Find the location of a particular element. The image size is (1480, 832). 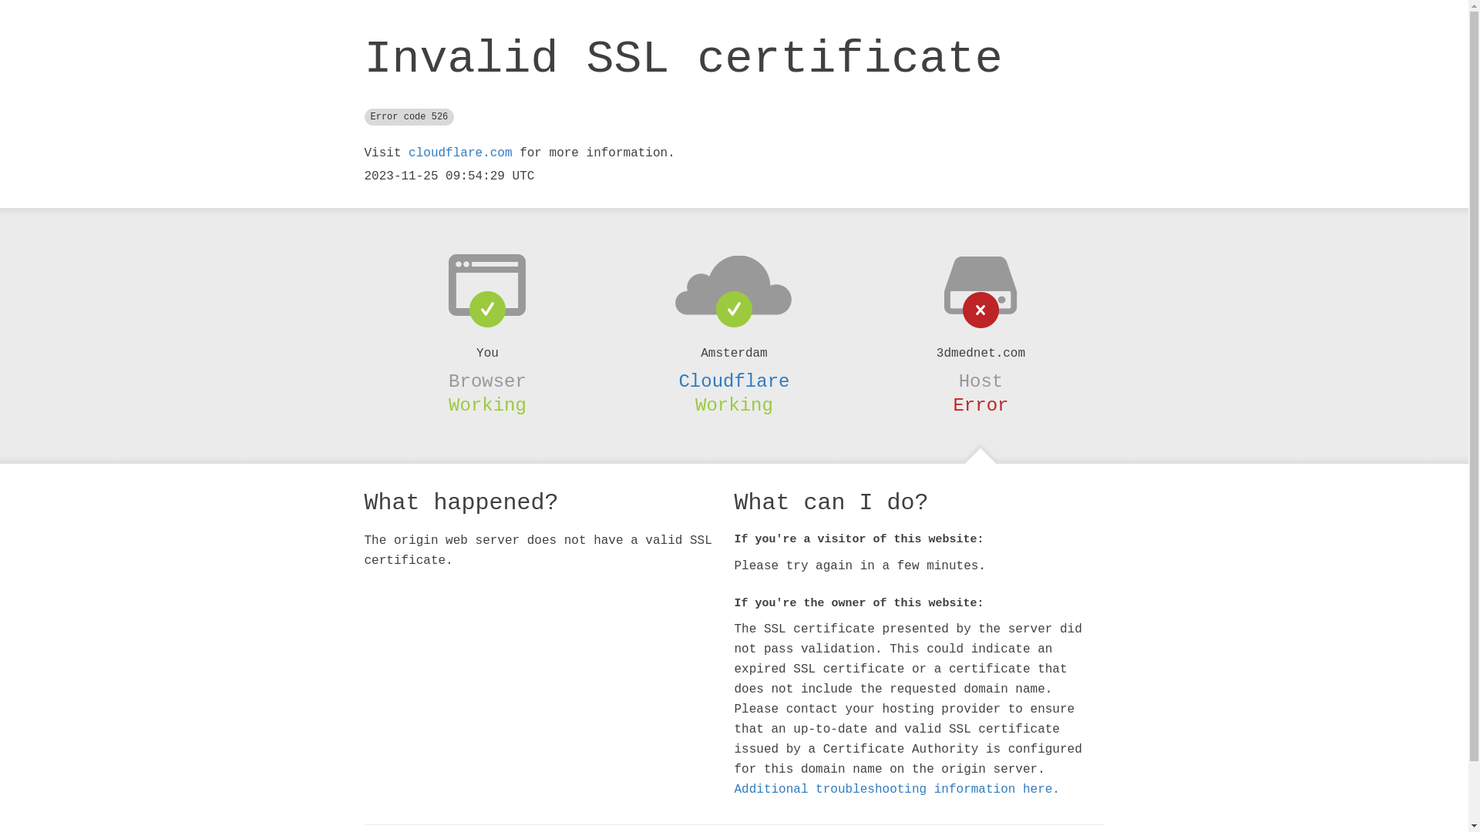

cloudflare.com is located at coordinates (460, 153).